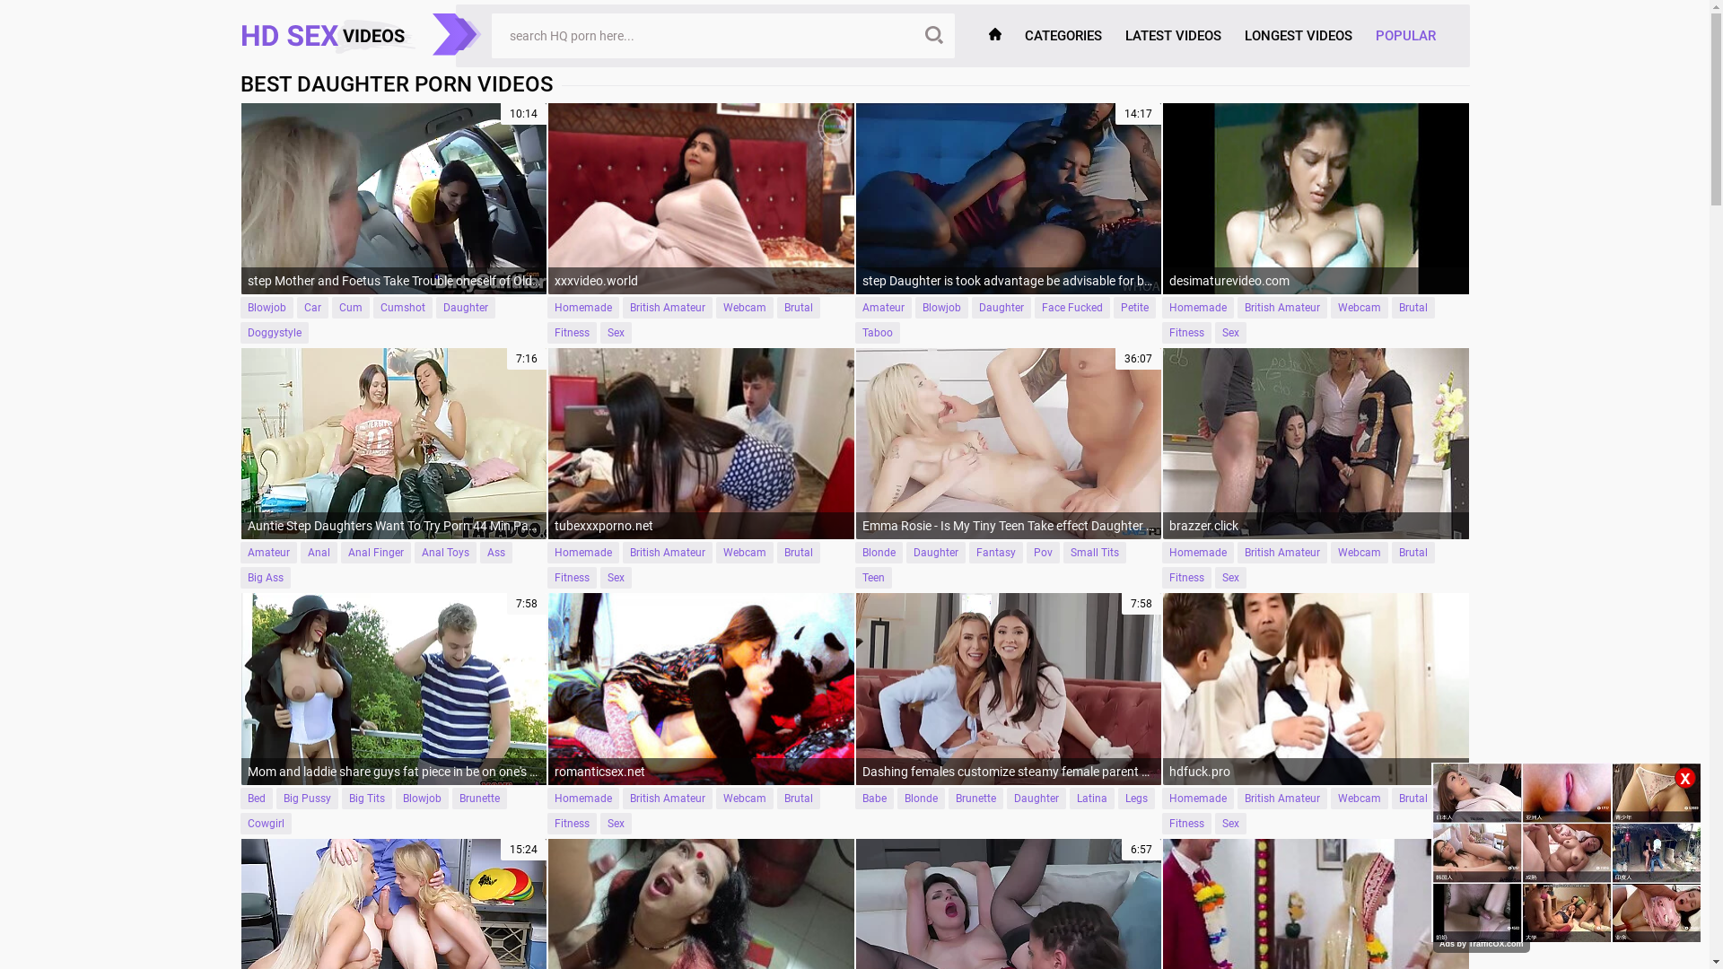  I want to click on Homemade, so click(583, 799).